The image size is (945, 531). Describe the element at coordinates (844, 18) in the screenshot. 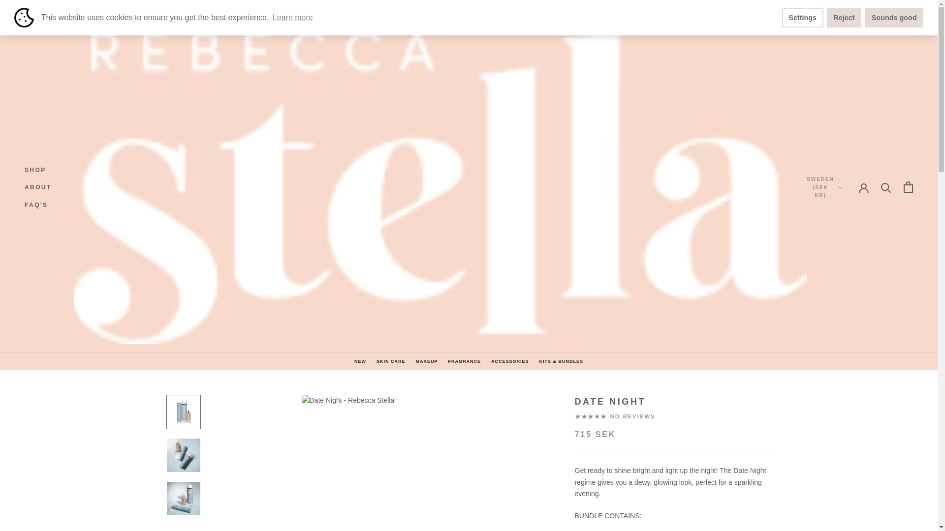

I see `DK` at that location.